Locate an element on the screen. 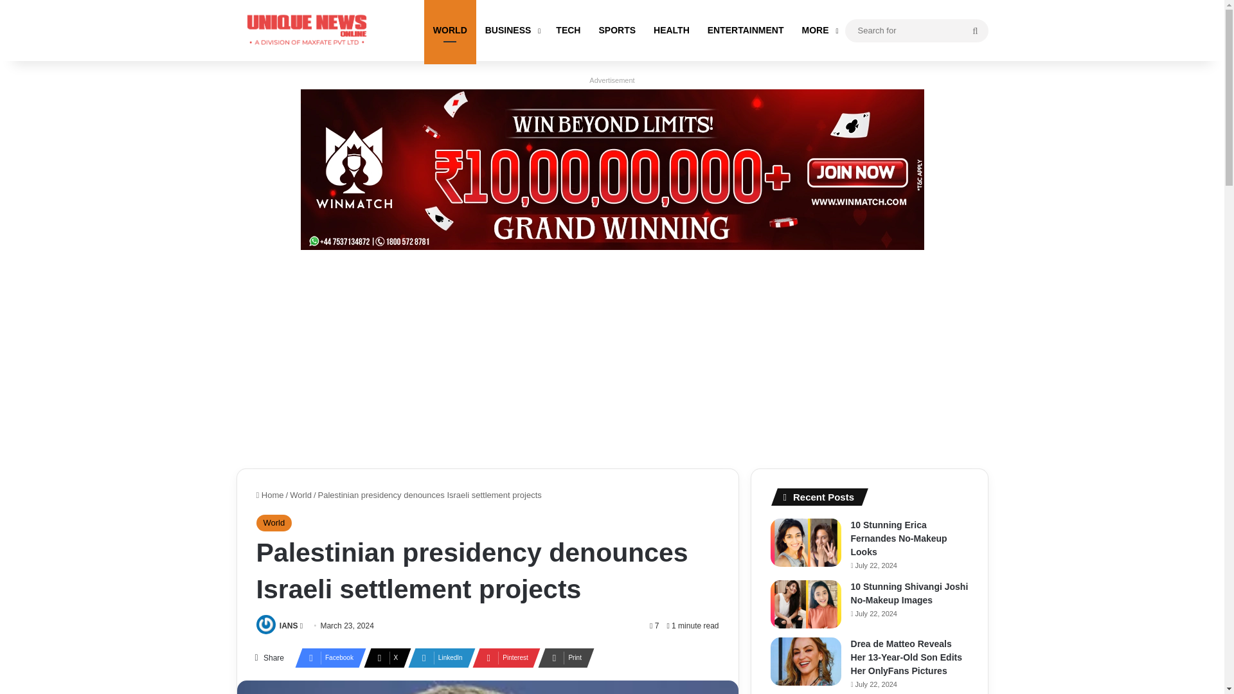 Image resolution: width=1234 pixels, height=694 pixels. Print is located at coordinates (562, 657).